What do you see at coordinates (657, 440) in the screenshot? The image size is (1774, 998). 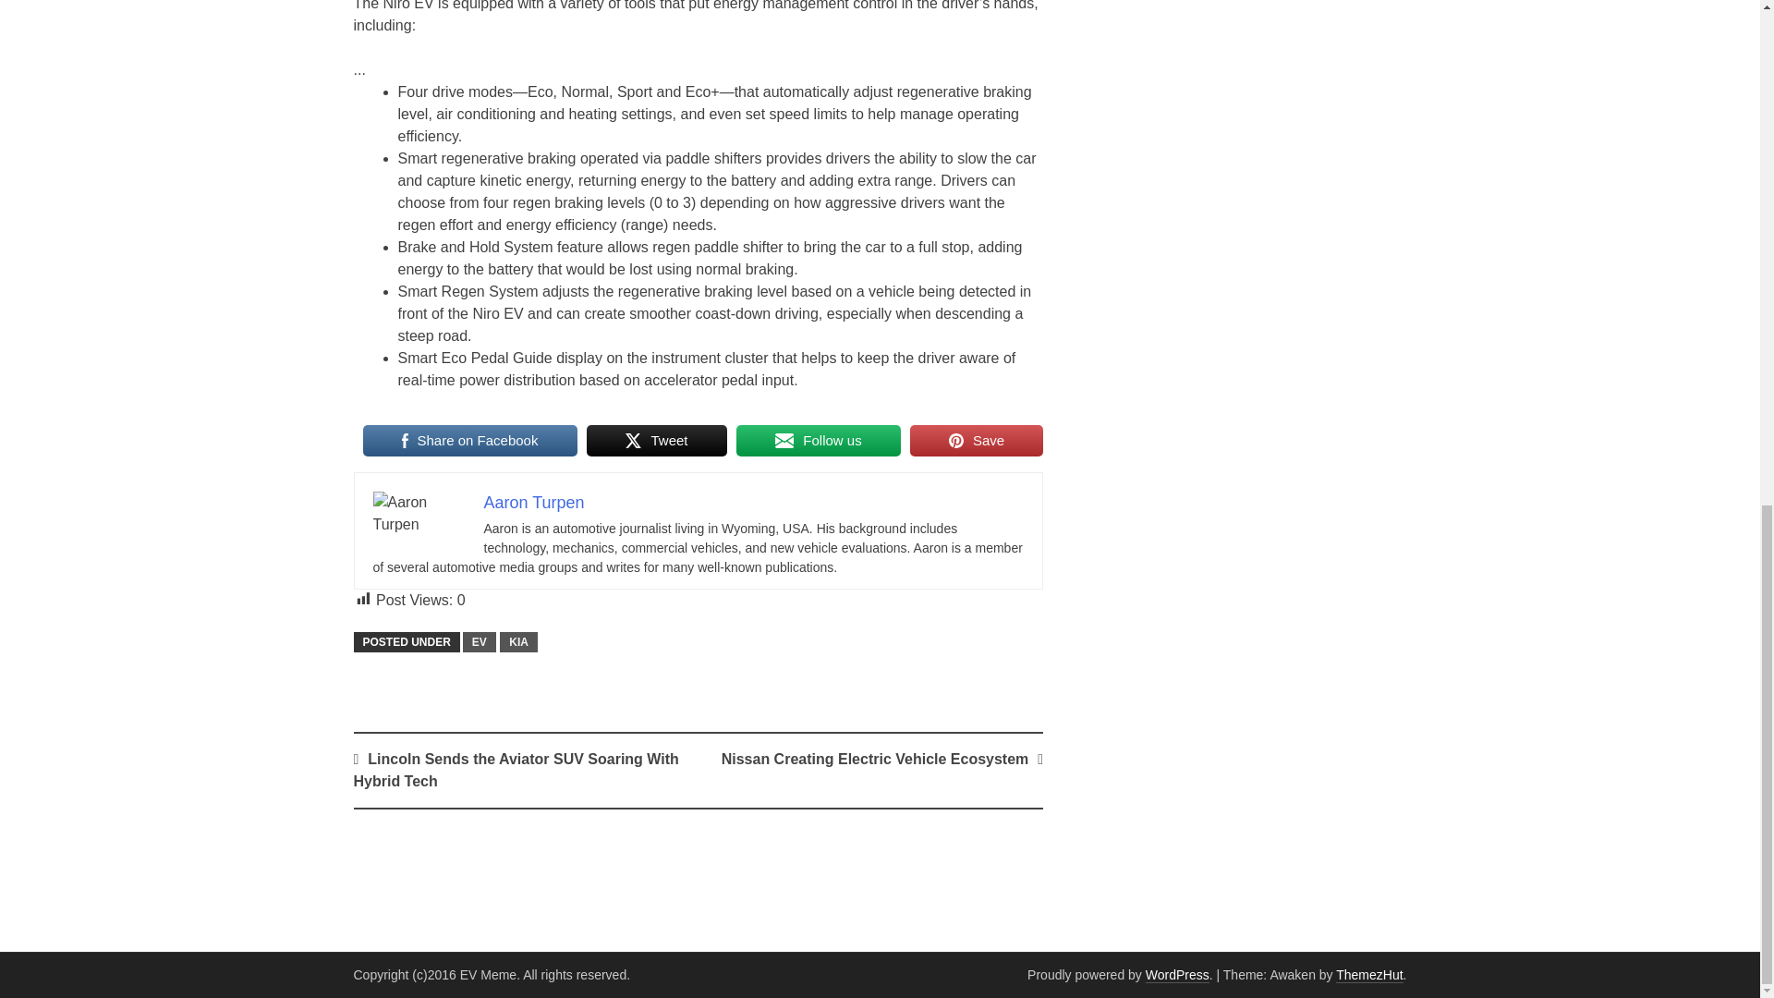 I see `Tweet` at bounding box center [657, 440].